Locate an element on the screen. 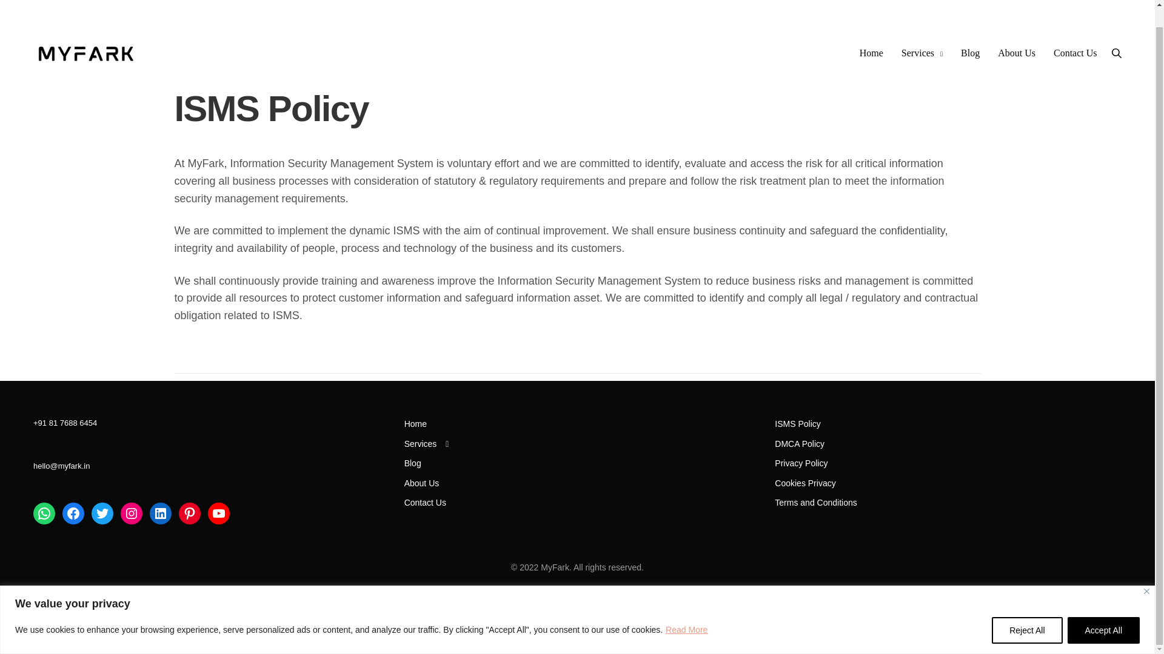 This screenshot has width=1164, height=654. MyFark is located at coordinates (86, 33).